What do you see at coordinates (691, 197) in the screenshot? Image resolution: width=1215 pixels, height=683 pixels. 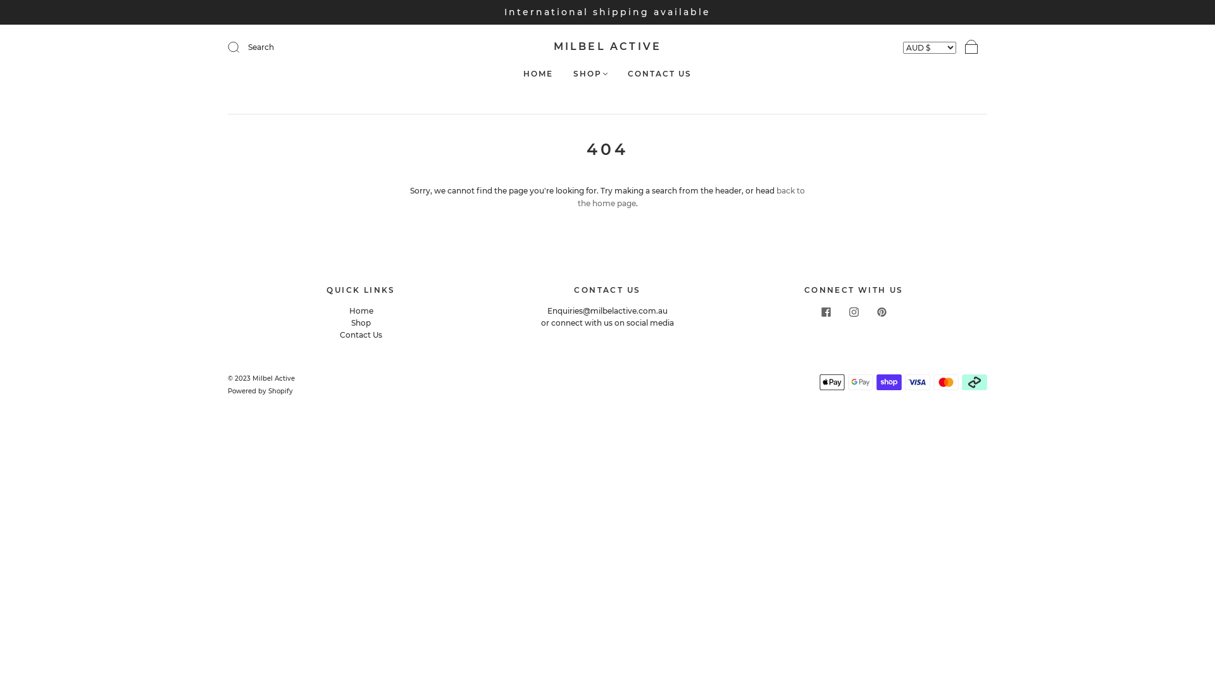 I see `back to the home page` at bounding box center [691, 197].